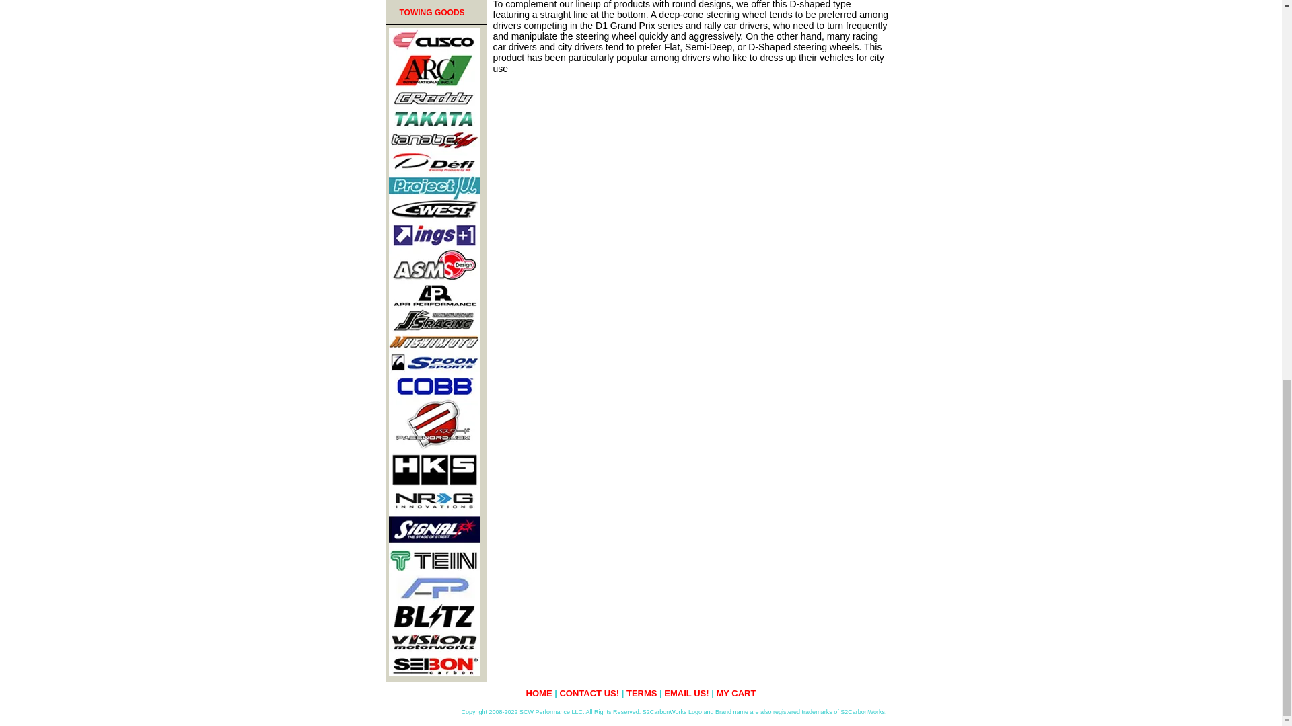 The height and width of the screenshot is (726, 1292). I want to click on EMAIL US!, so click(686, 692).